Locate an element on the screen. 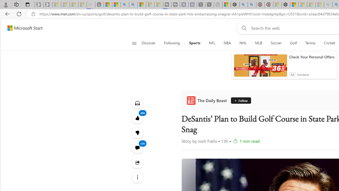 The width and height of the screenshot is (339, 191). Microsoft Start - Sleeping is located at coordinates (150, 5).